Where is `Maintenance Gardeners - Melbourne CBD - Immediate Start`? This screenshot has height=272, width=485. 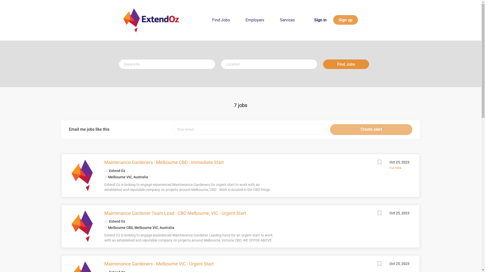 Maintenance Gardeners - Melbourne CBD - Immediate Start is located at coordinates (164, 162).